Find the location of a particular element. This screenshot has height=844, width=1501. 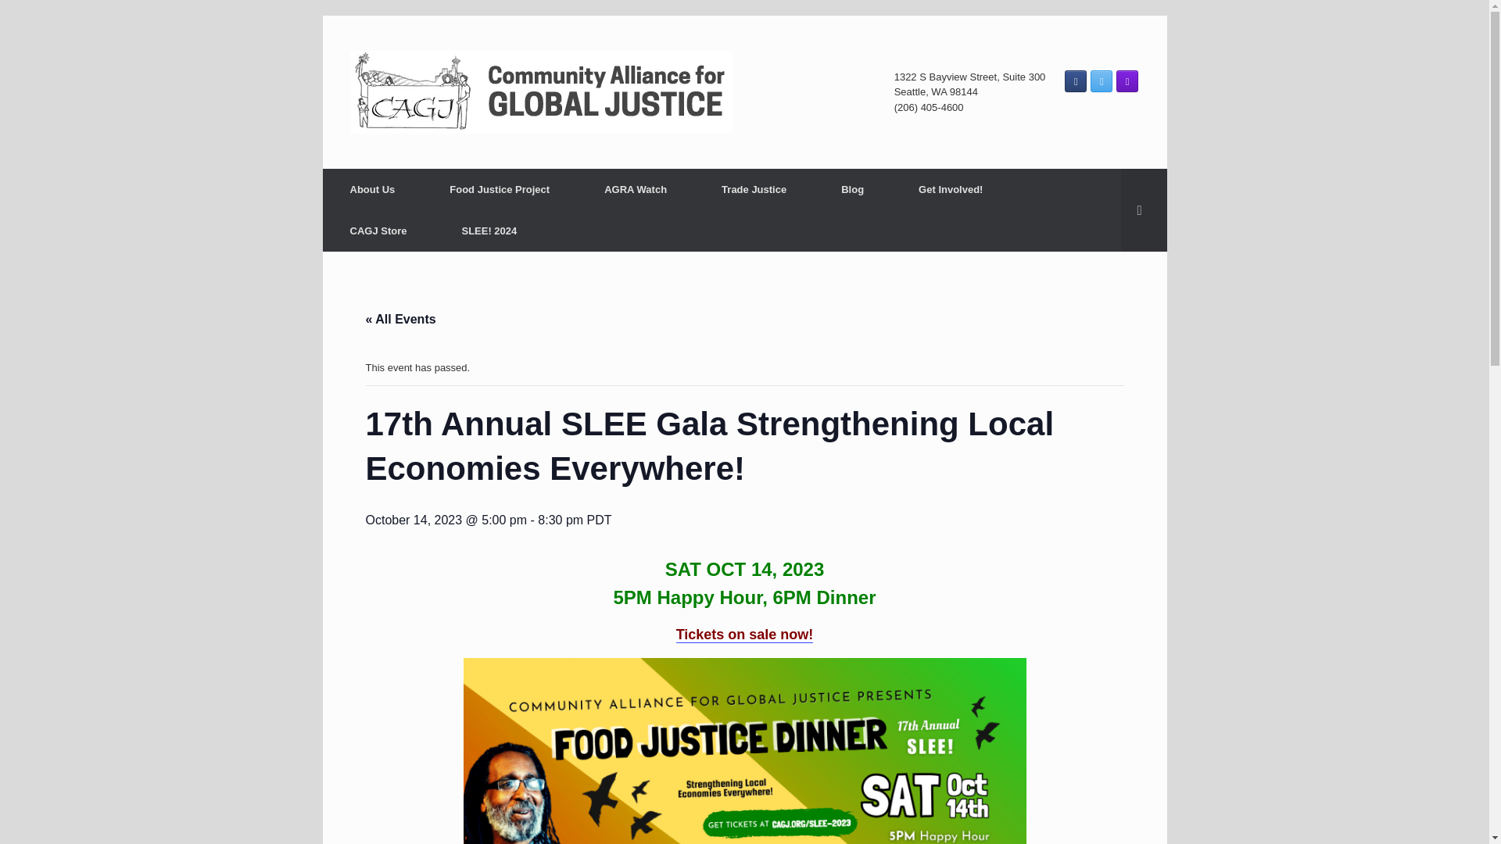

Community Alliance for Global Justice on Instagram is located at coordinates (1127, 80).